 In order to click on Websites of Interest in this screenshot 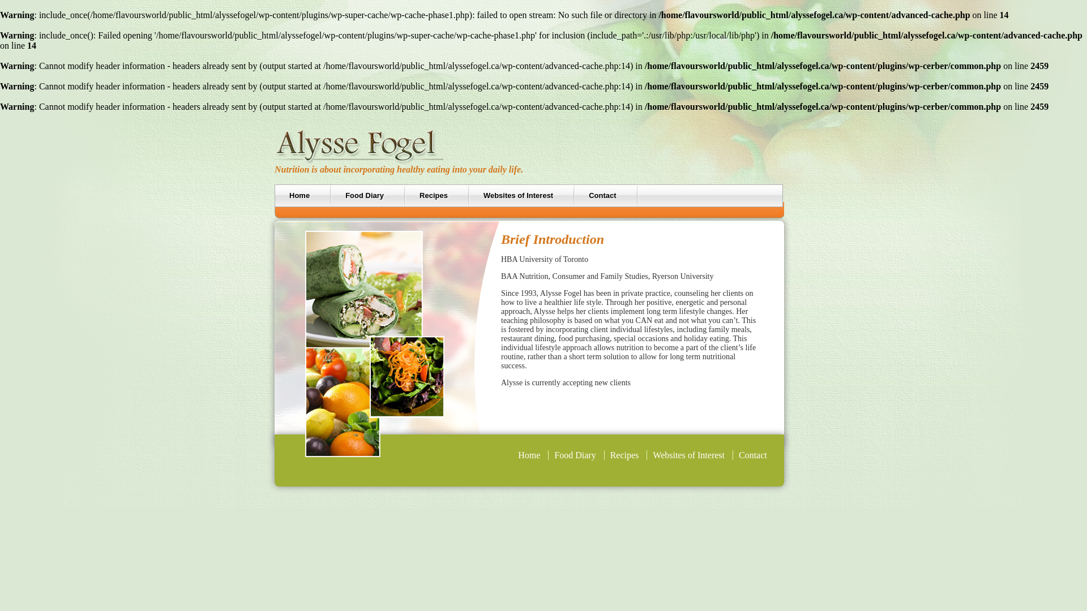, I will do `click(688, 455)`.